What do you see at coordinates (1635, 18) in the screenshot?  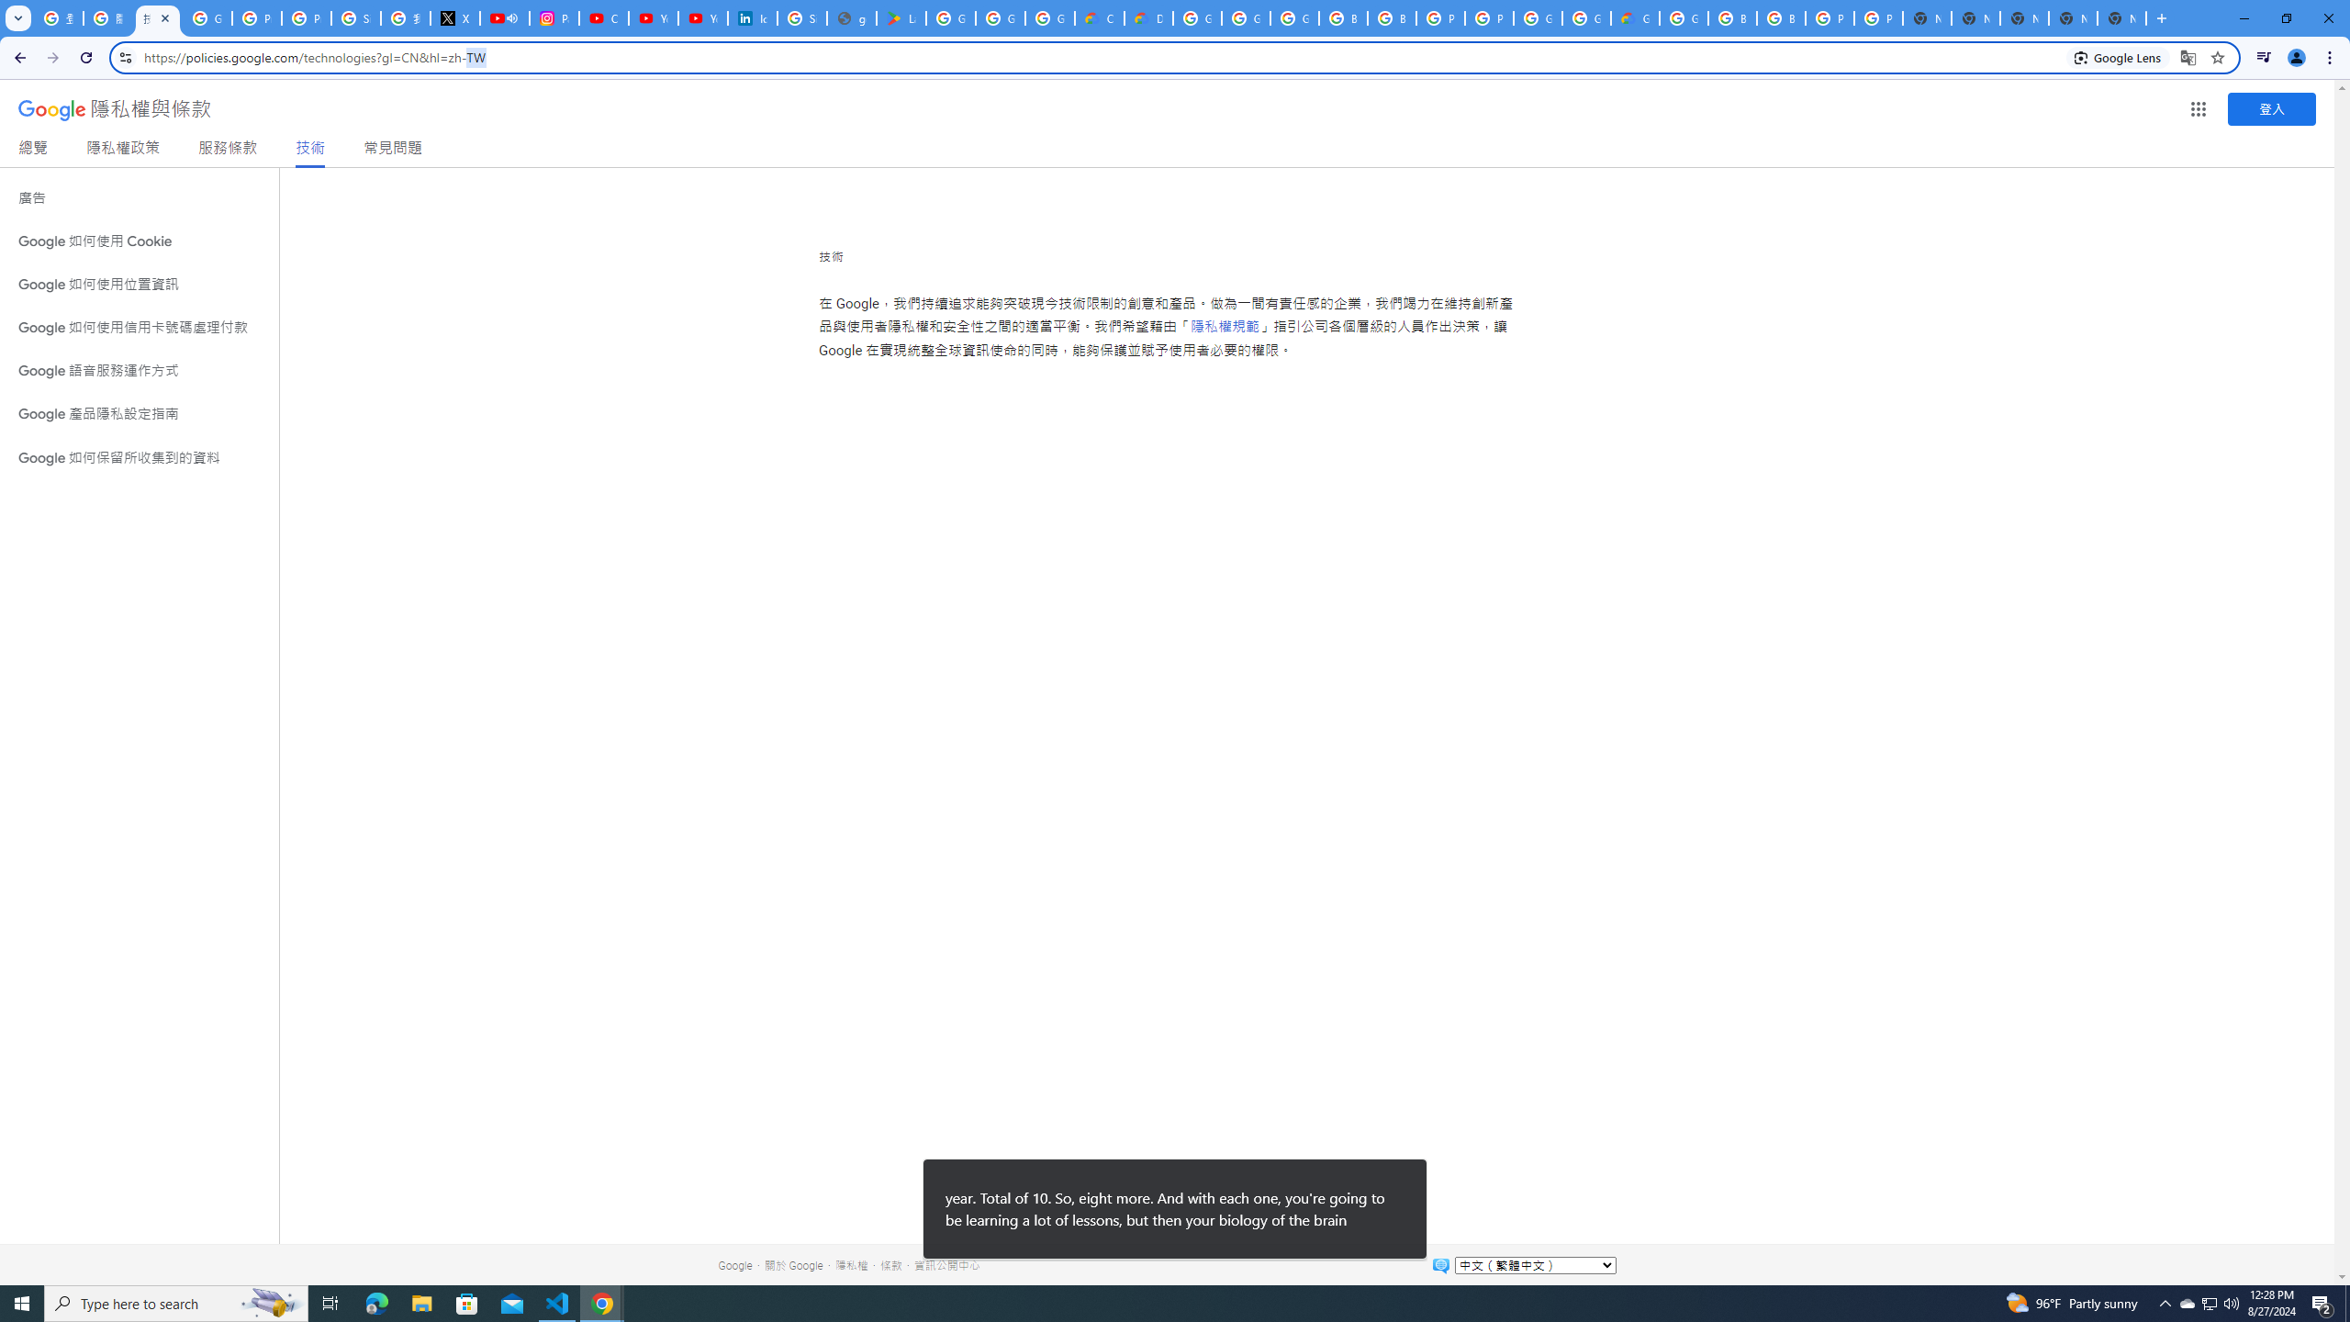 I see `Google Cloud Estimate Summary` at bounding box center [1635, 18].